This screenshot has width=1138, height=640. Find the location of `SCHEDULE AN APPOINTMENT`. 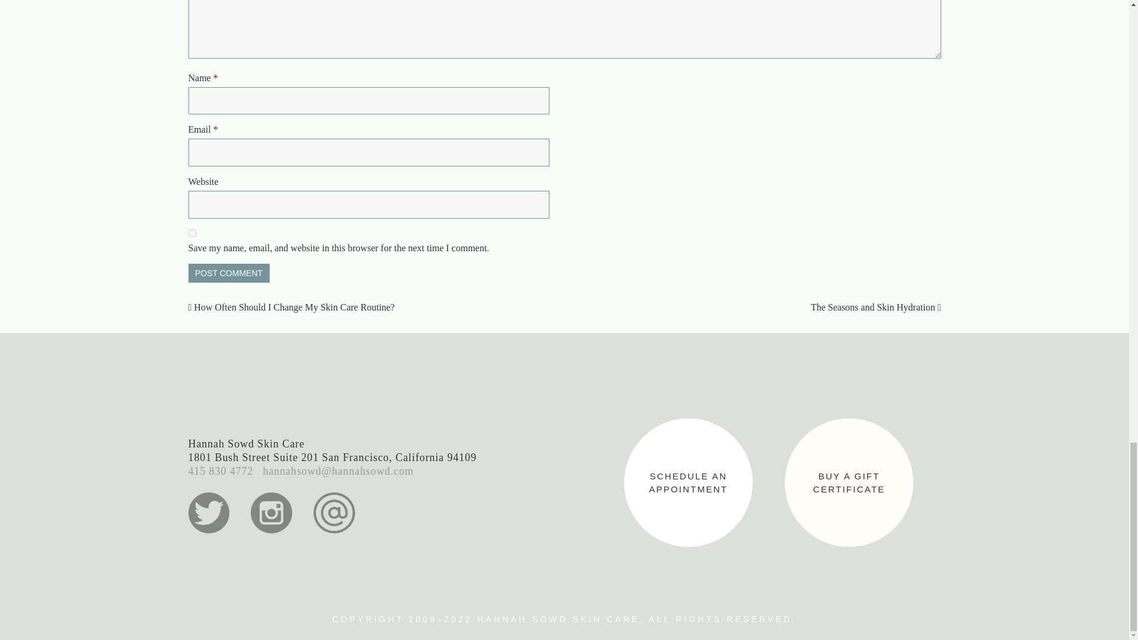

SCHEDULE AN APPOINTMENT is located at coordinates (688, 488).